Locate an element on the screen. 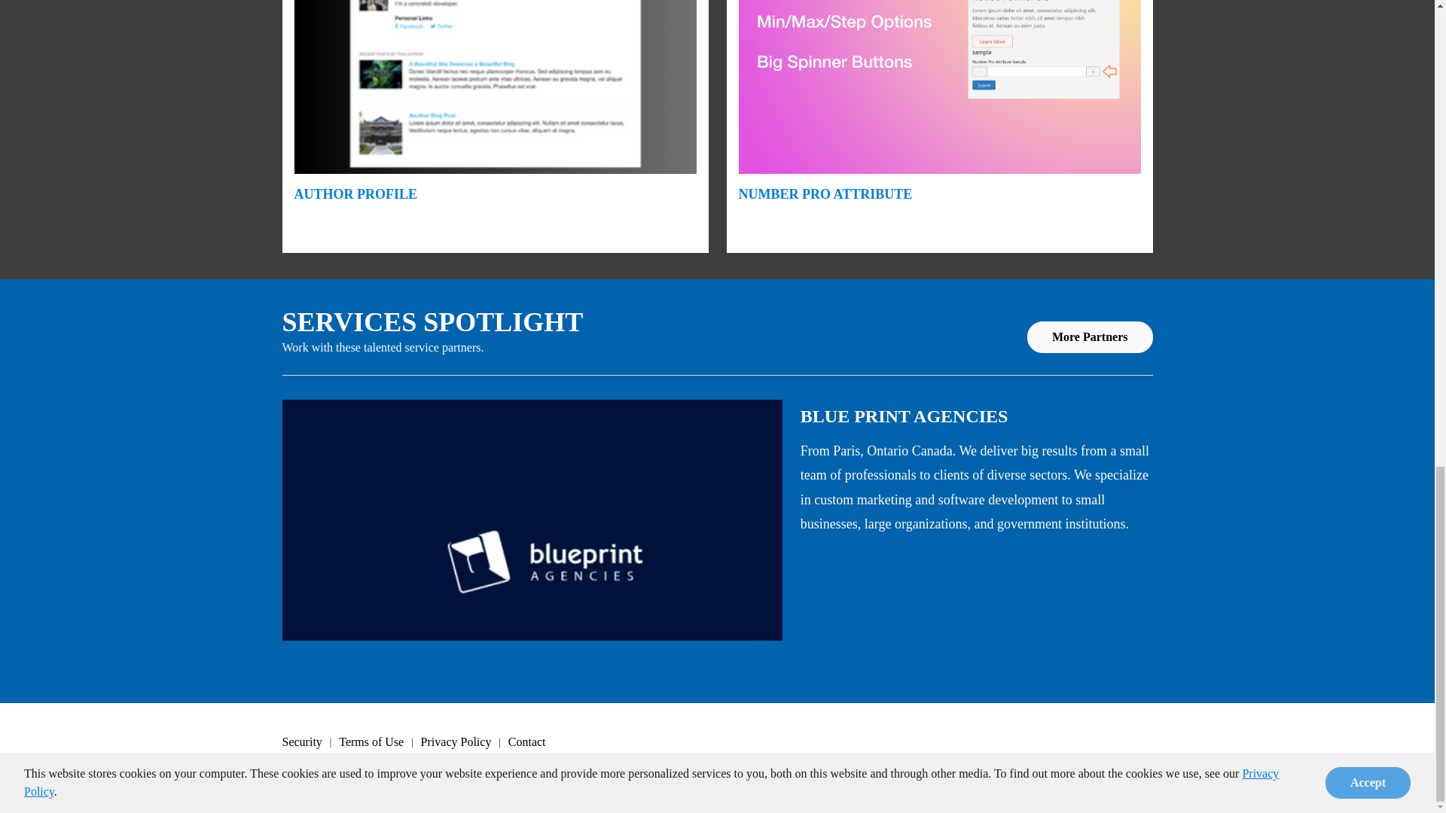  Terms of Use is located at coordinates (380, 742).